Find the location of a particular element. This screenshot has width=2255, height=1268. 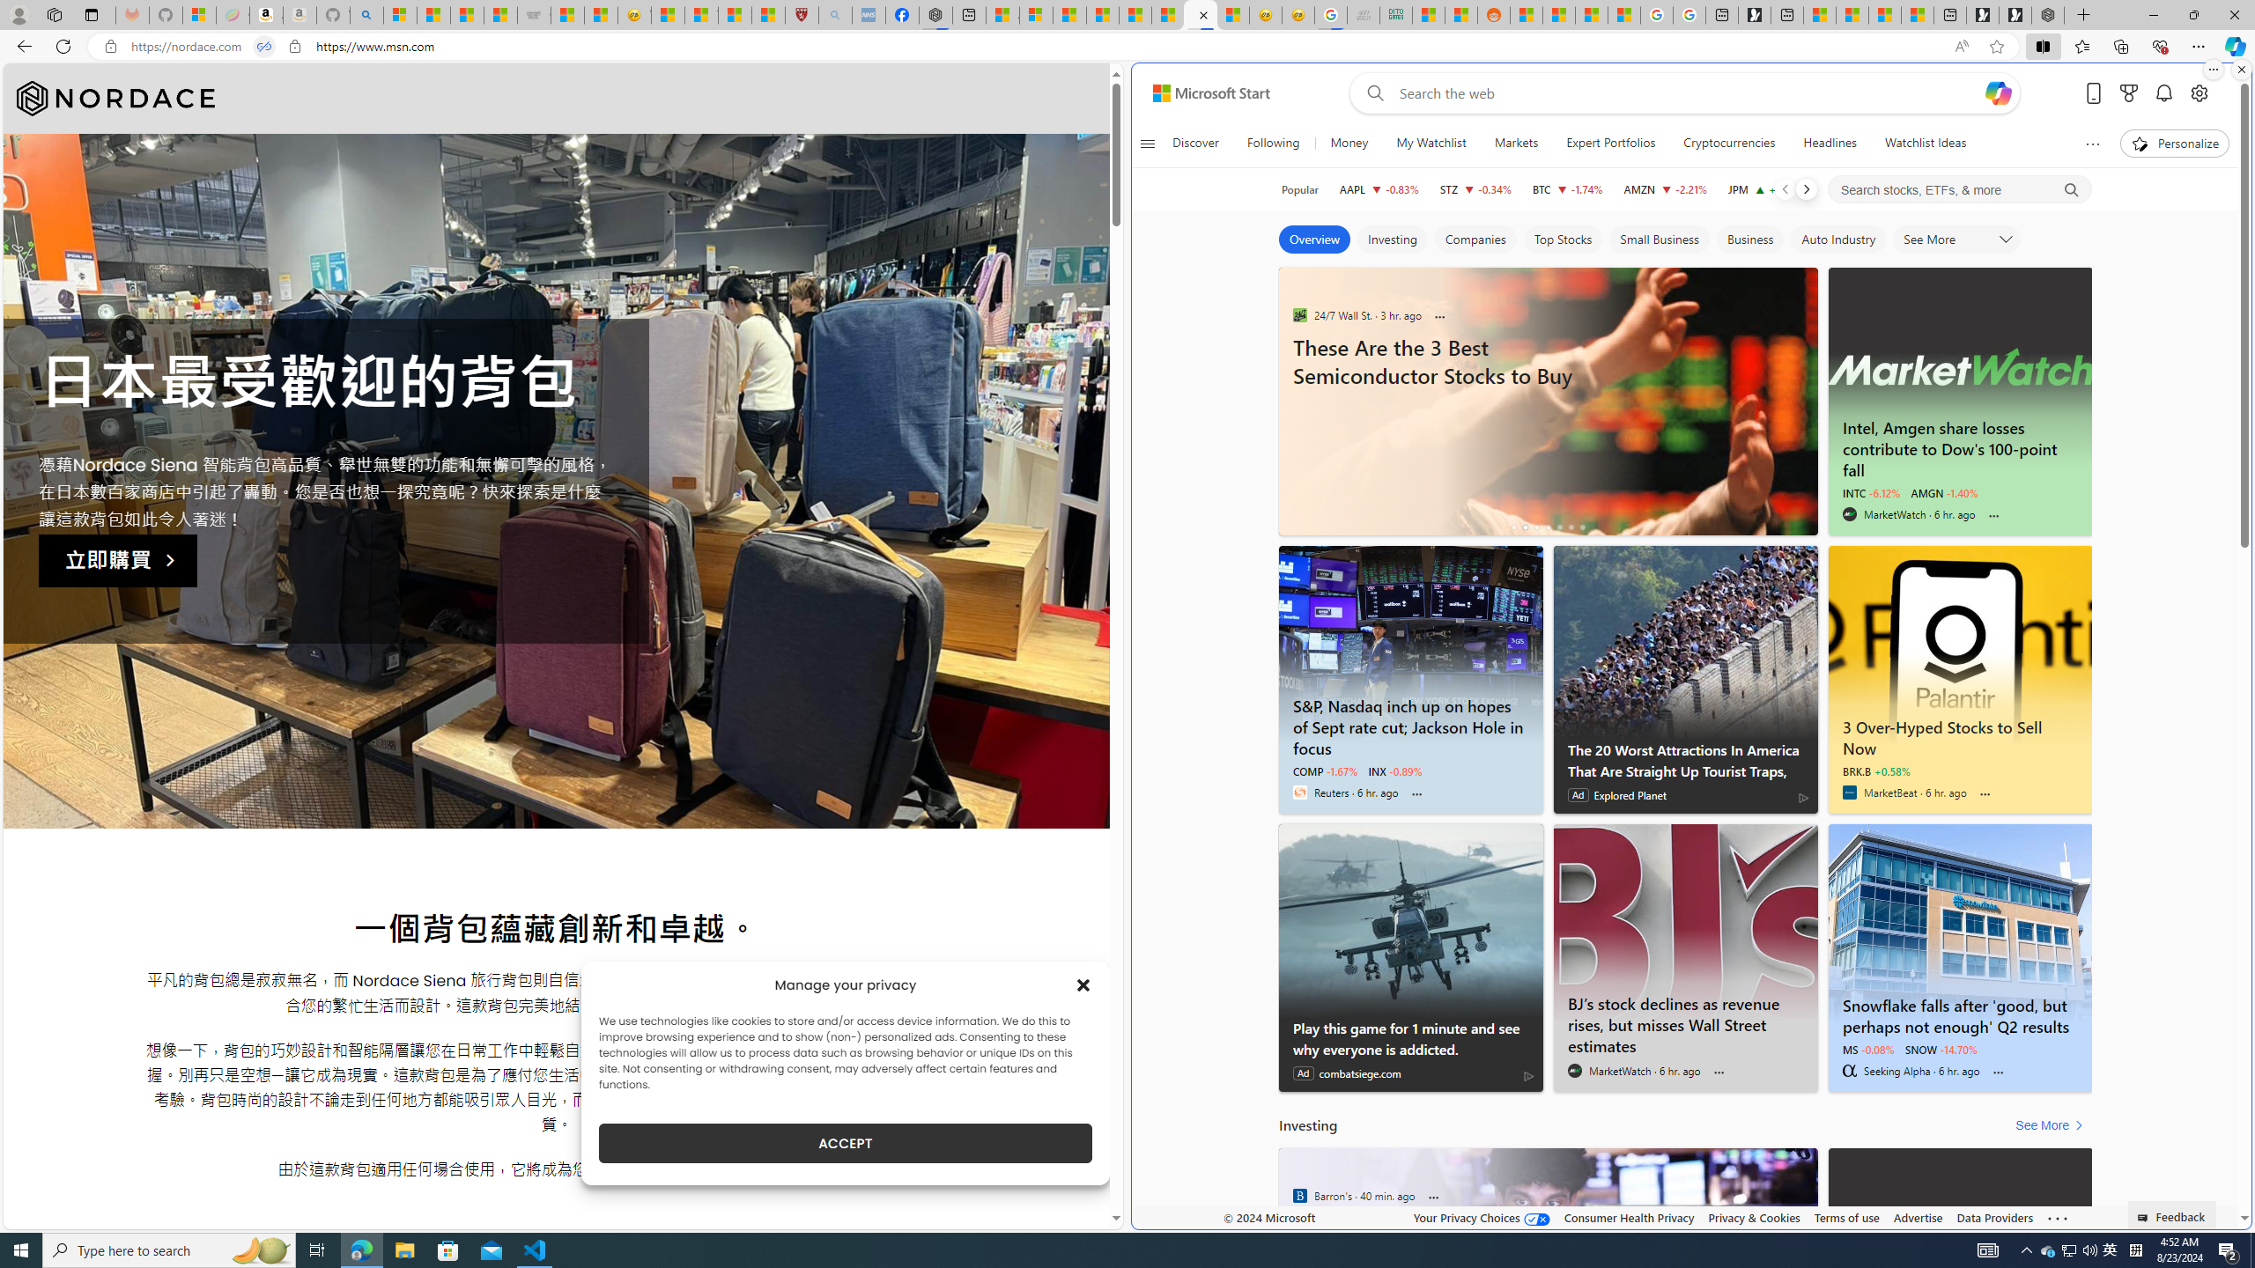

Personalize is located at coordinates (2174, 144).